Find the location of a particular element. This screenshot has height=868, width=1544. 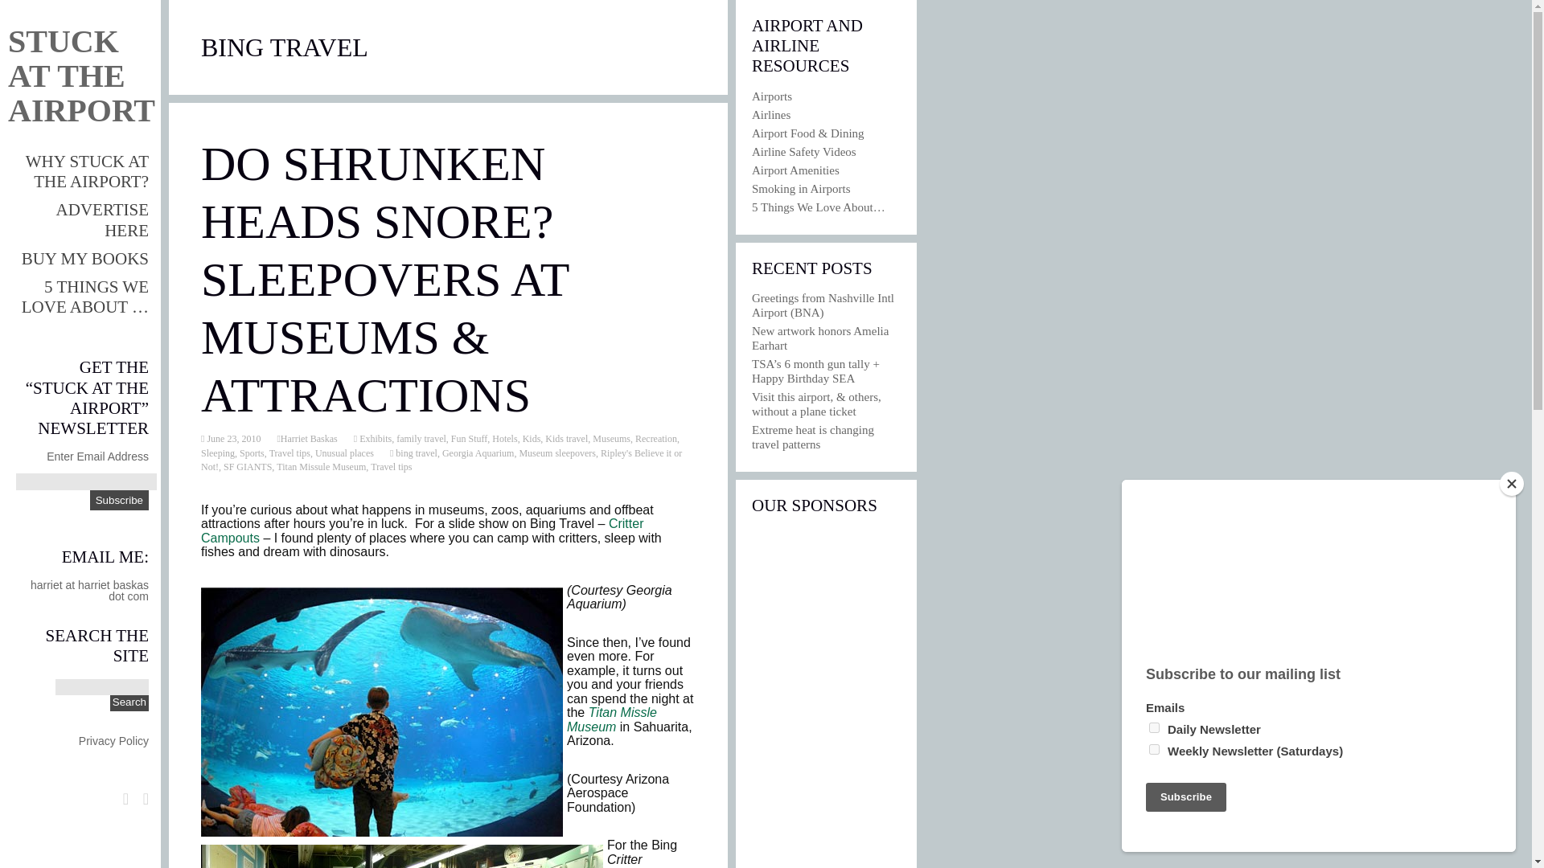

Airports is located at coordinates (772, 96).